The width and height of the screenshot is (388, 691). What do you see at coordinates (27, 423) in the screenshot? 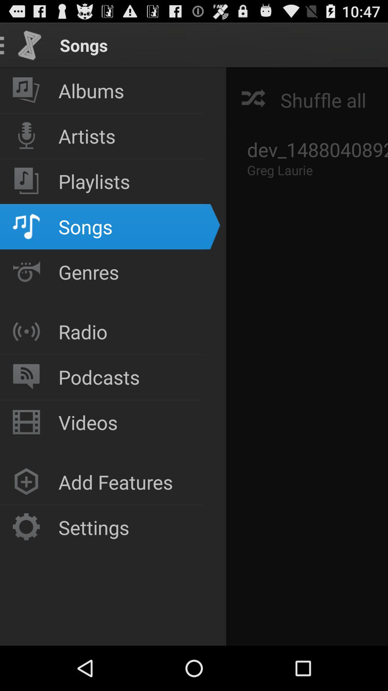
I see `click on the option beside videos` at bounding box center [27, 423].